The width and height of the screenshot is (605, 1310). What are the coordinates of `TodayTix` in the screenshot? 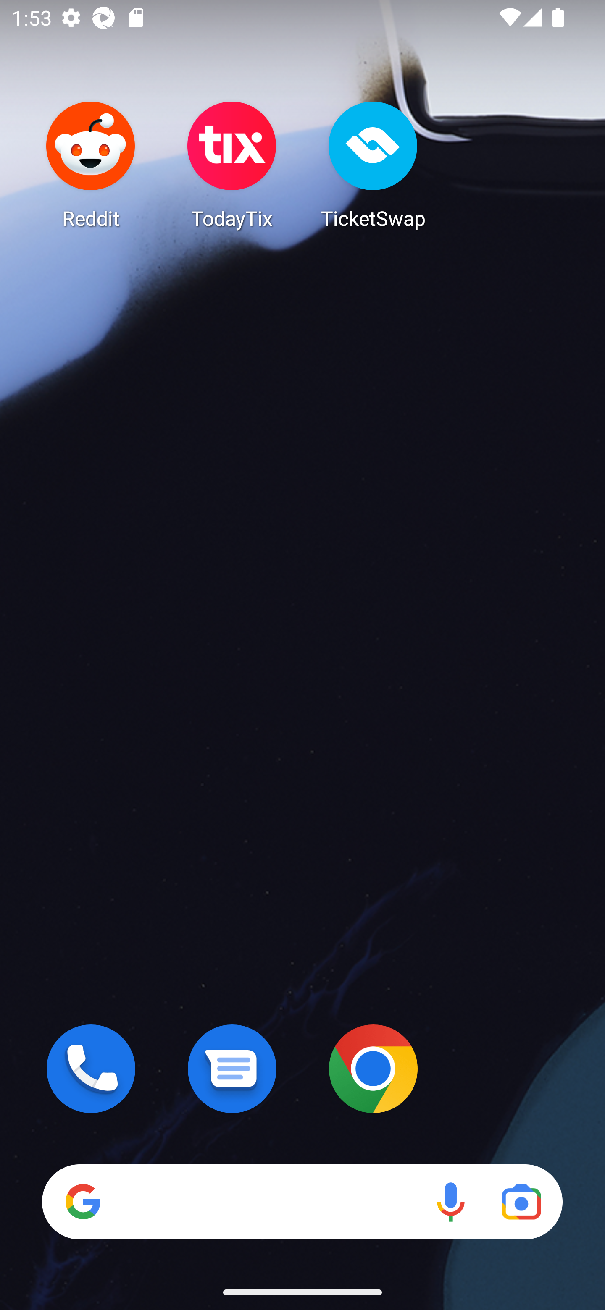 It's located at (232, 165).